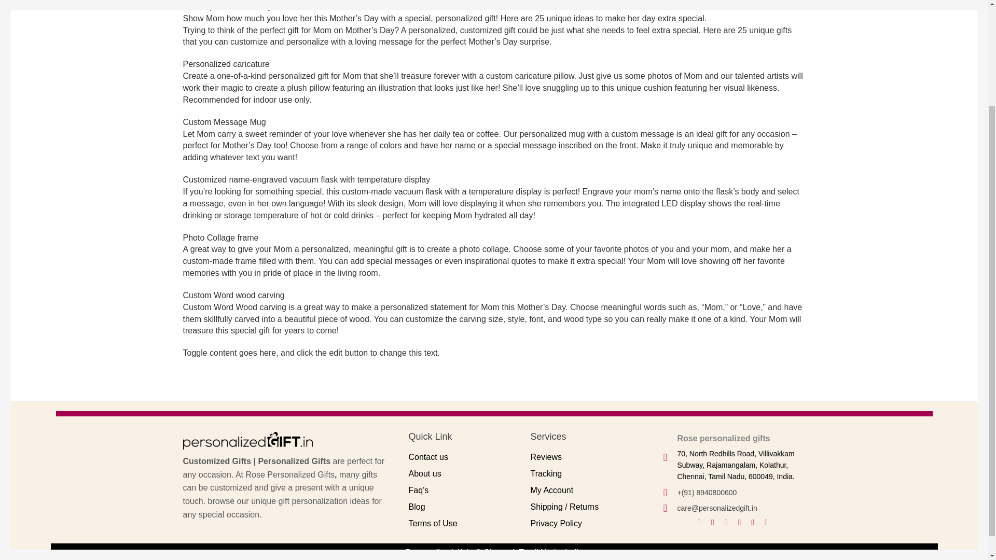 The height and width of the screenshot is (560, 996). Describe the element at coordinates (433, 524) in the screenshot. I see `Terms of Use` at that location.